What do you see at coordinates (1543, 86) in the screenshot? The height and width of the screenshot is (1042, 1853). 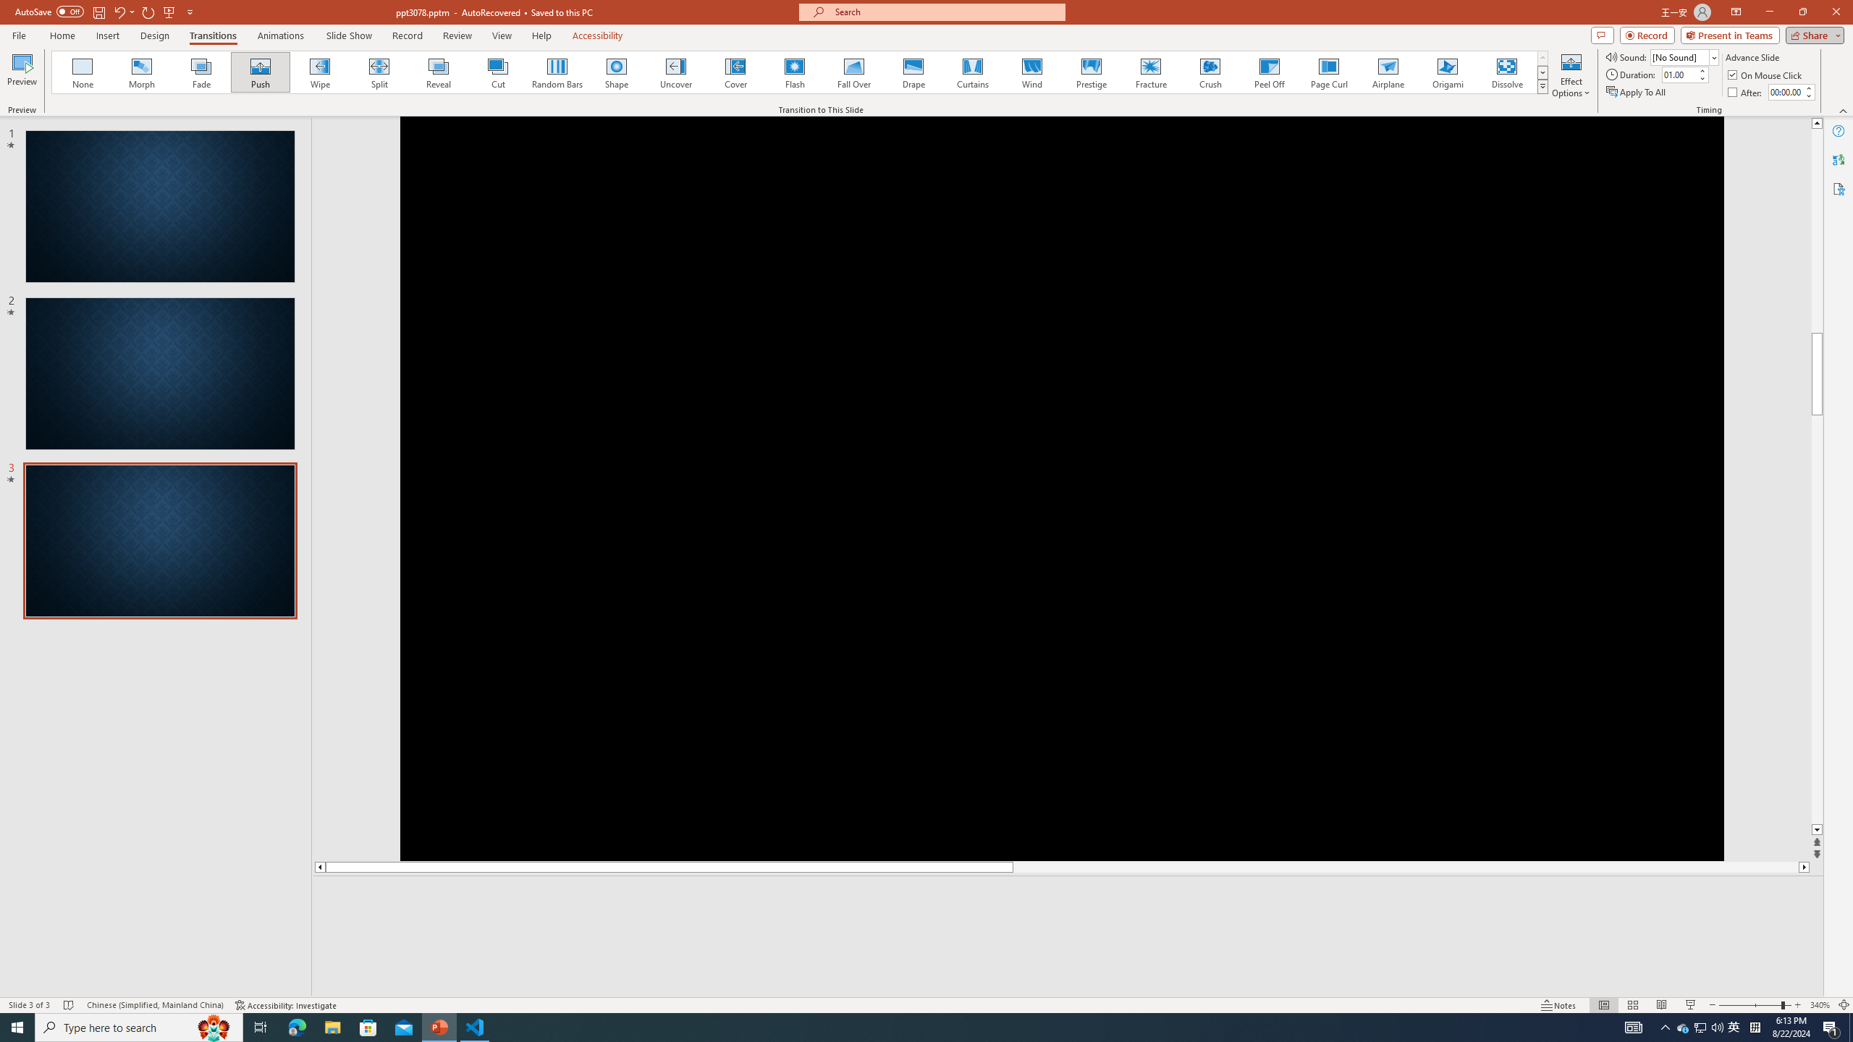 I see `Transition Effects` at bounding box center [1543, 86].